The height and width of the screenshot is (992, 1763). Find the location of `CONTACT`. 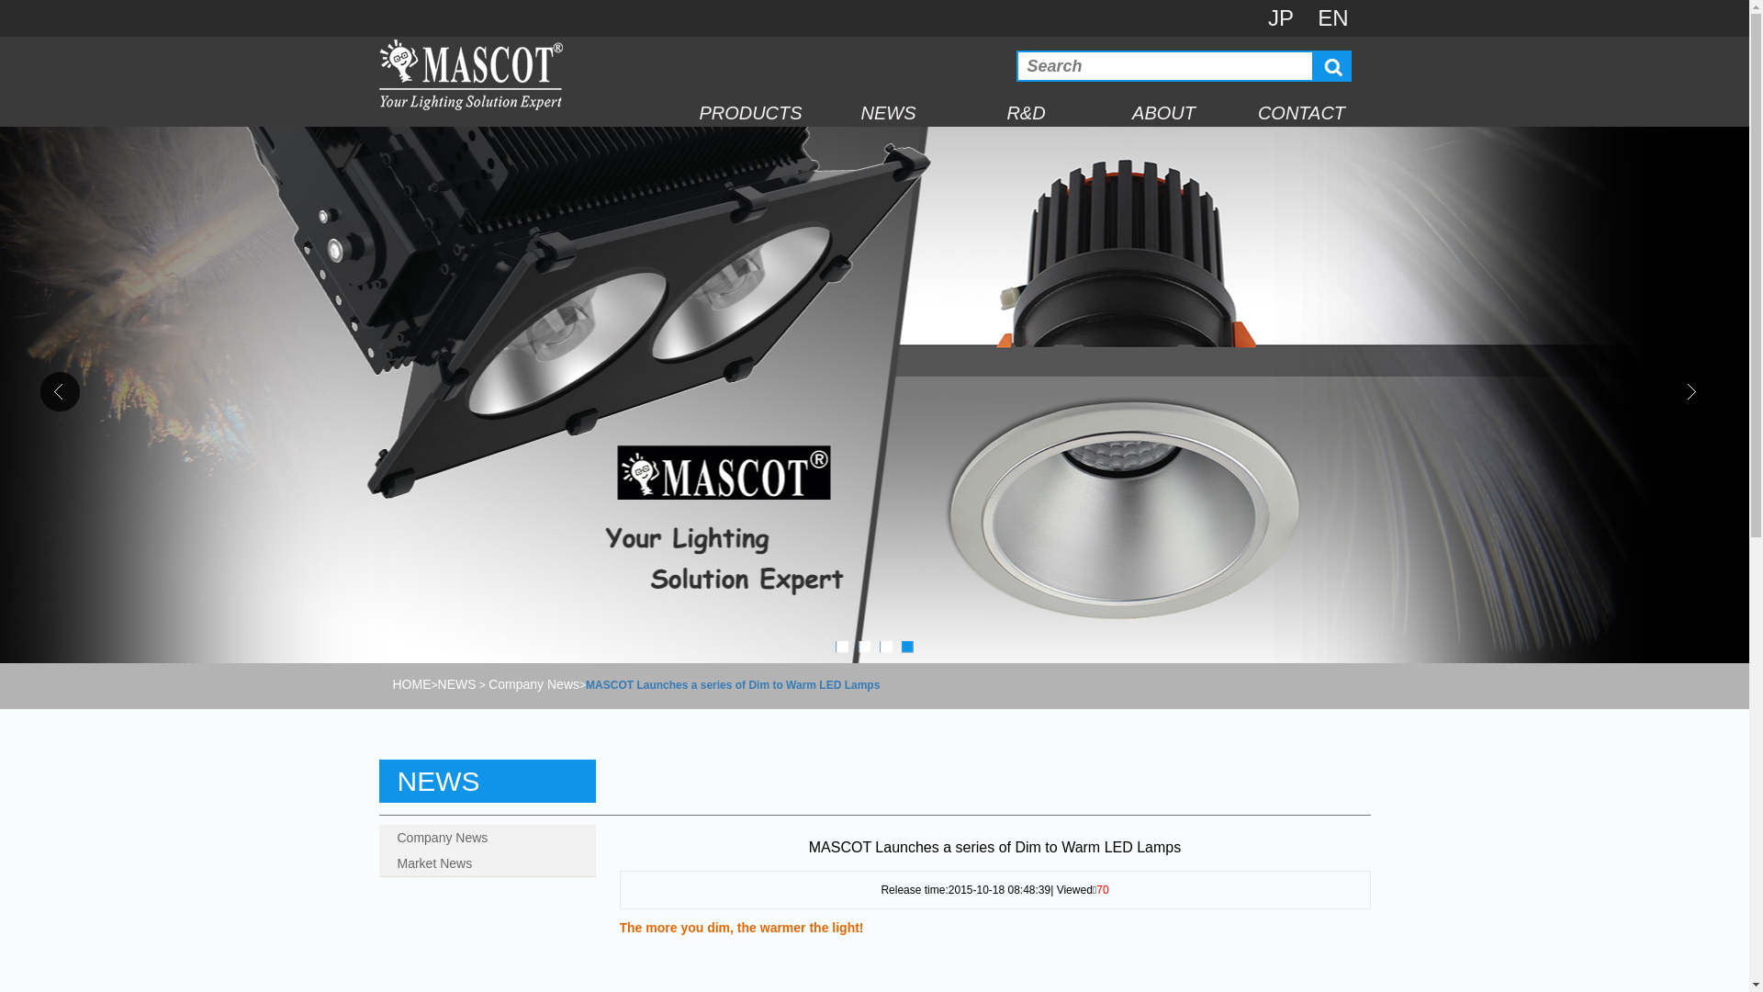

CONTACT is located at coordinates (1301, 113).